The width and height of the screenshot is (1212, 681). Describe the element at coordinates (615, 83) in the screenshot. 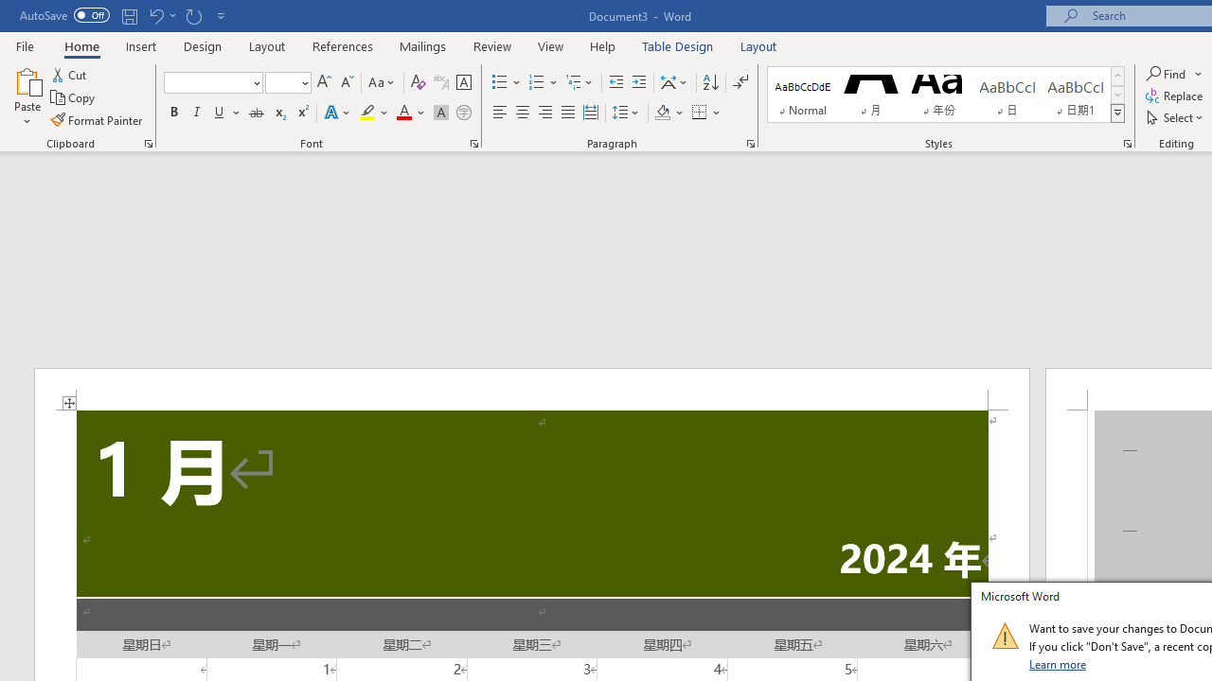

I see `Decrease Indent` at that location.